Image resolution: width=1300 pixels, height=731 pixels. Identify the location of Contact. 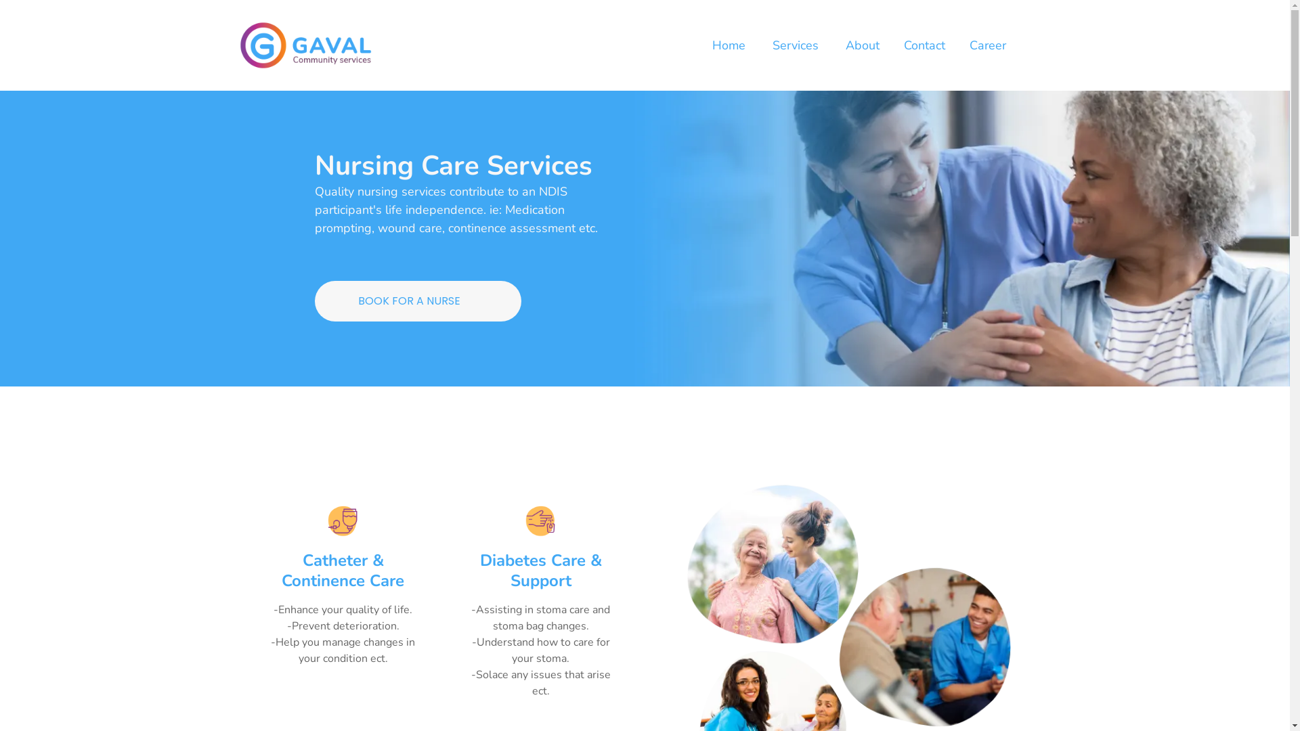
(924, 46).